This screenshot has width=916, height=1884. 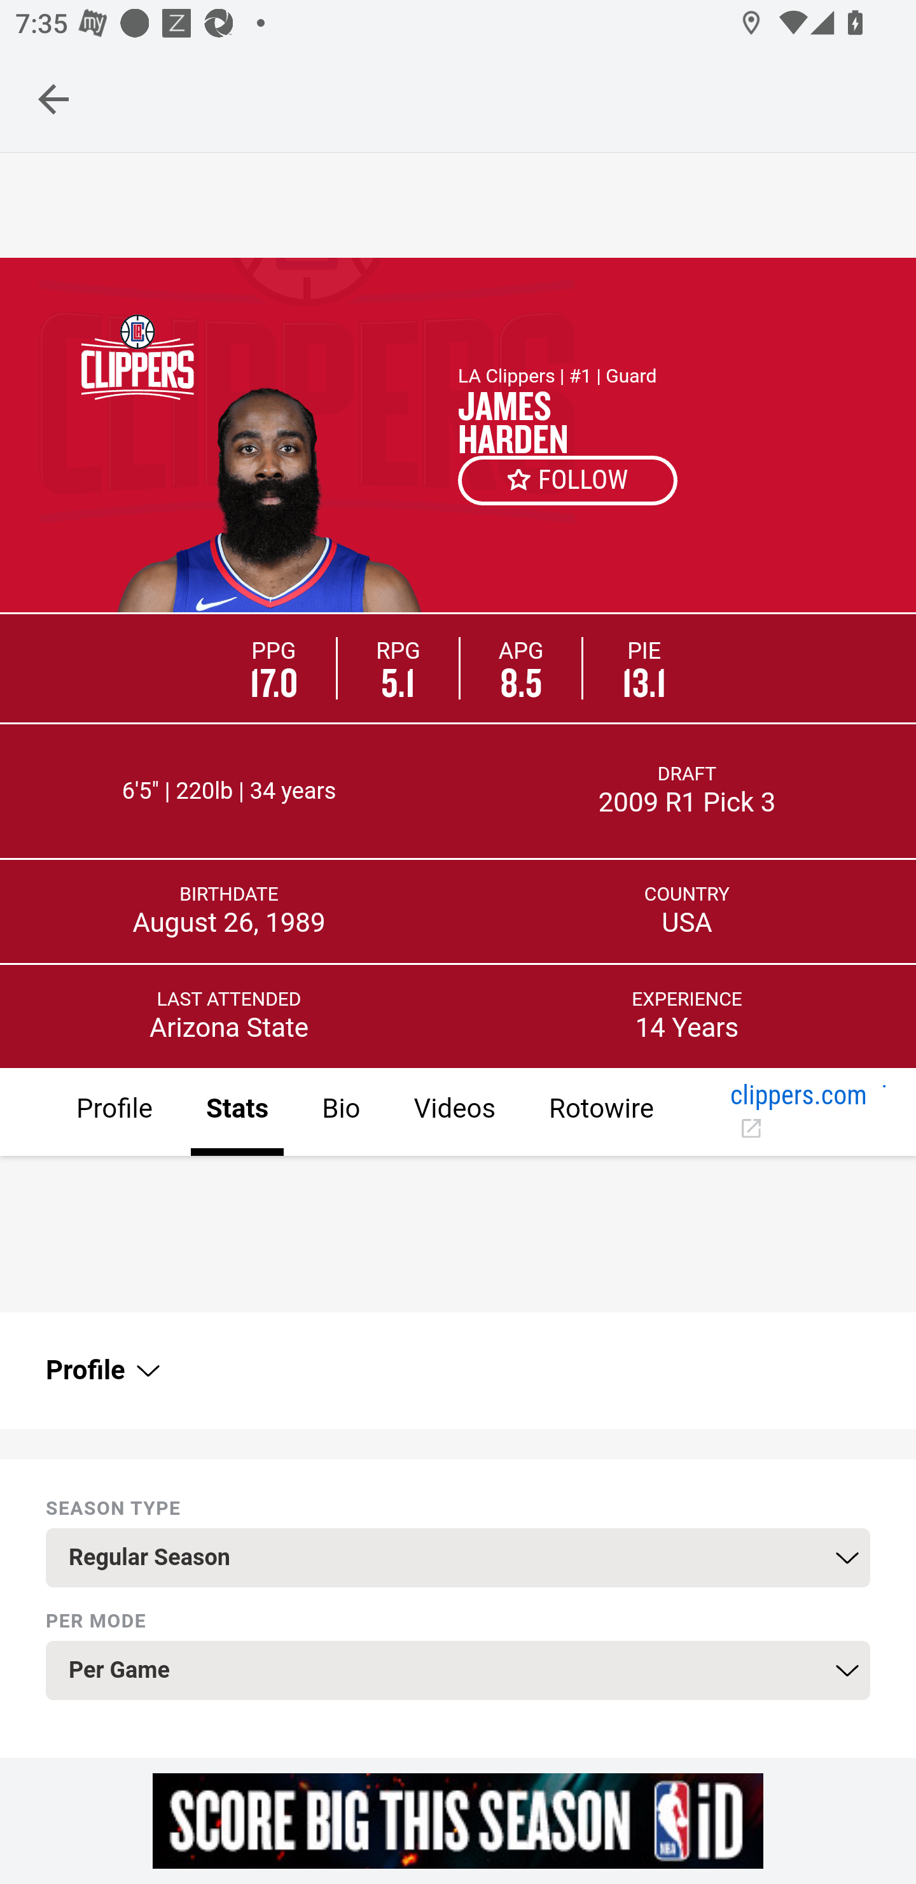 I want to click on FOLLOW, so click(x=569, y=480).